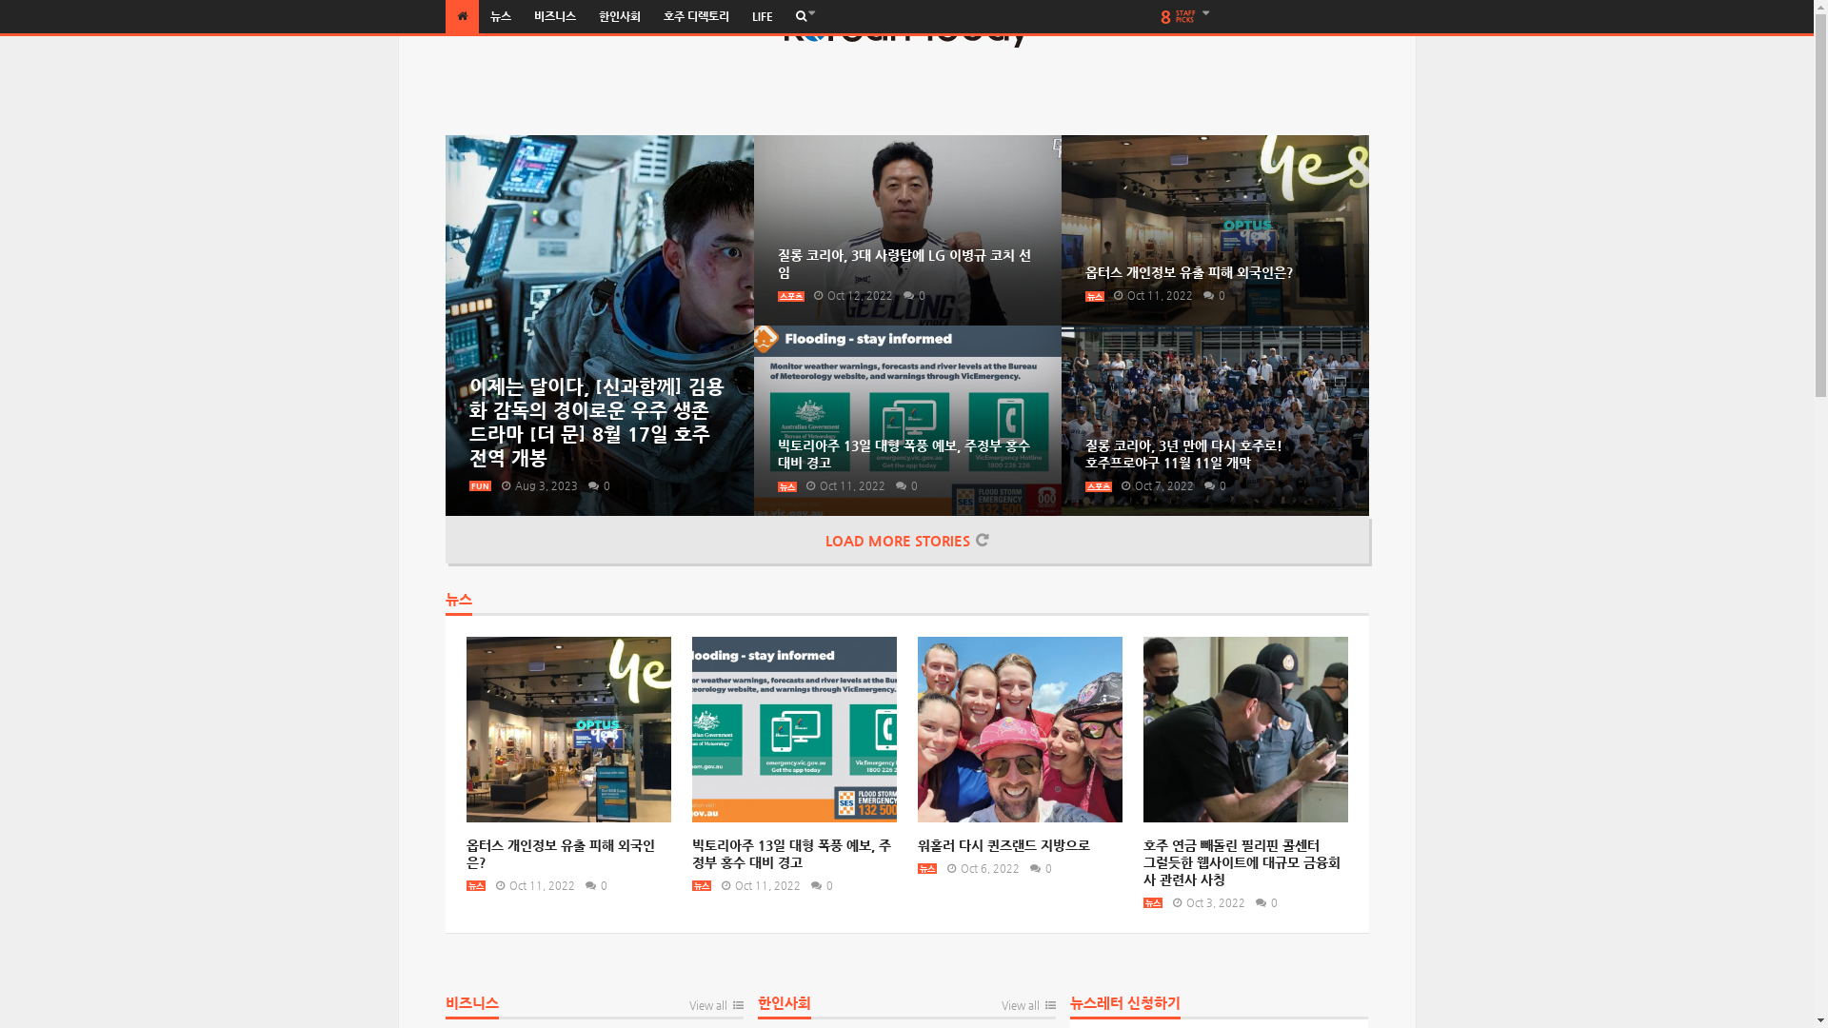 The height and width of the screenshot is (1028, 1828). Describe the element at coordinates (907, 540) in the screenshot. I see `LOAD MORE STORIES` at that location.